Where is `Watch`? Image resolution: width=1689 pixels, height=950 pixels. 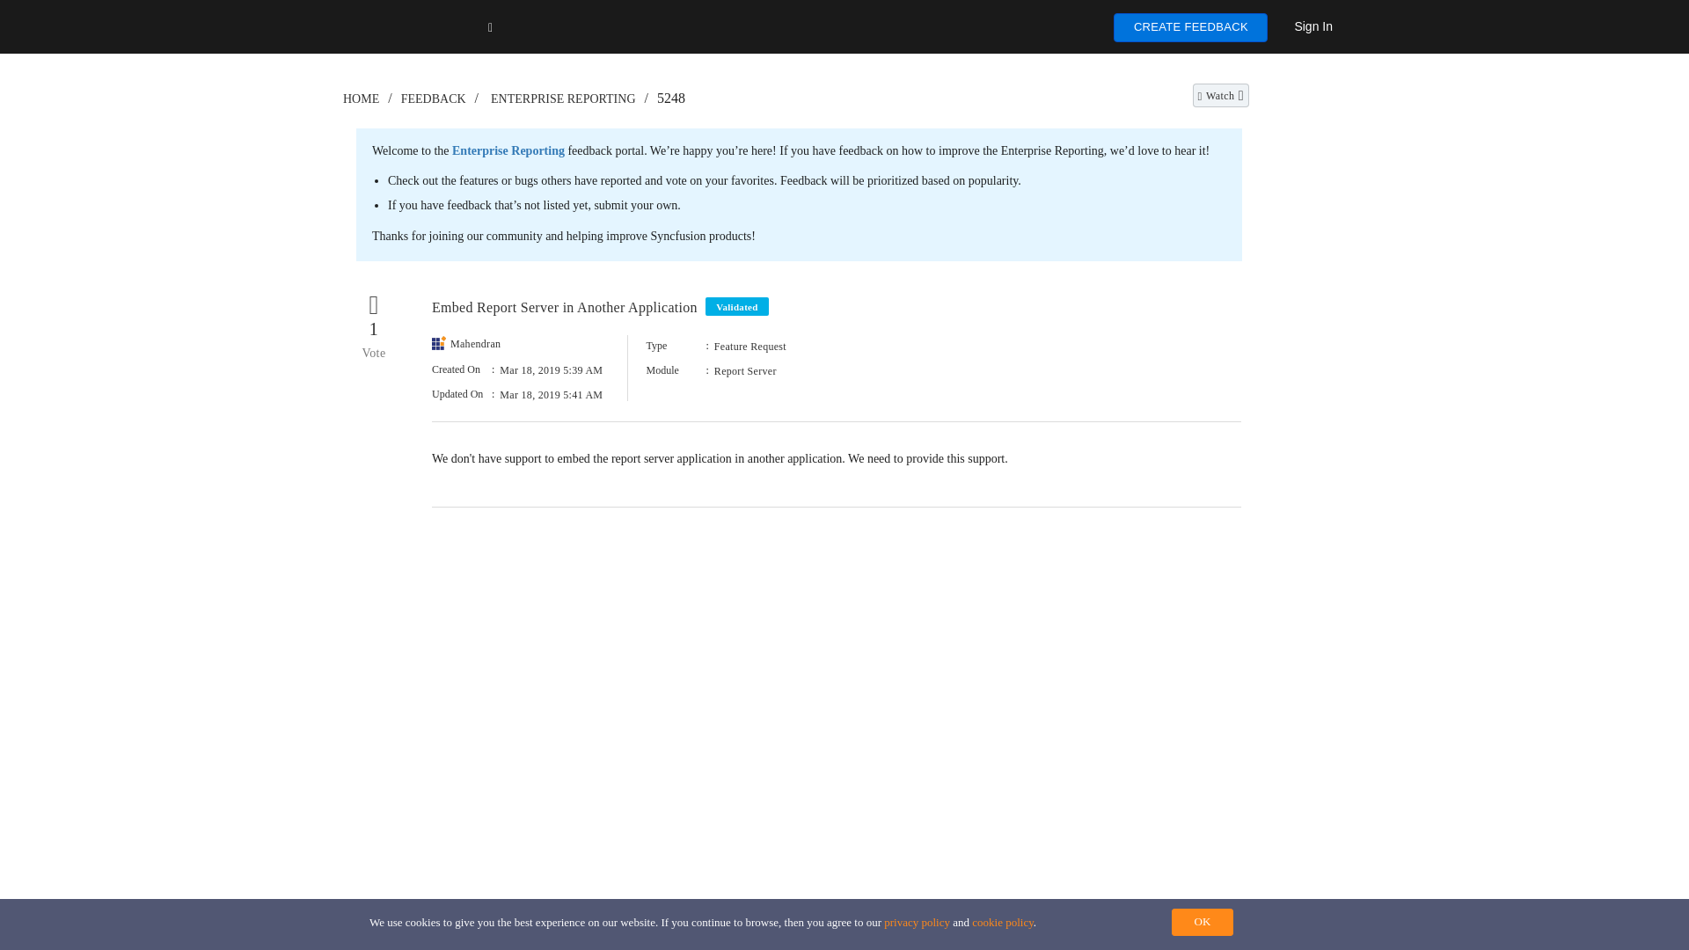
Watch is located at coordinates (1221, 95).